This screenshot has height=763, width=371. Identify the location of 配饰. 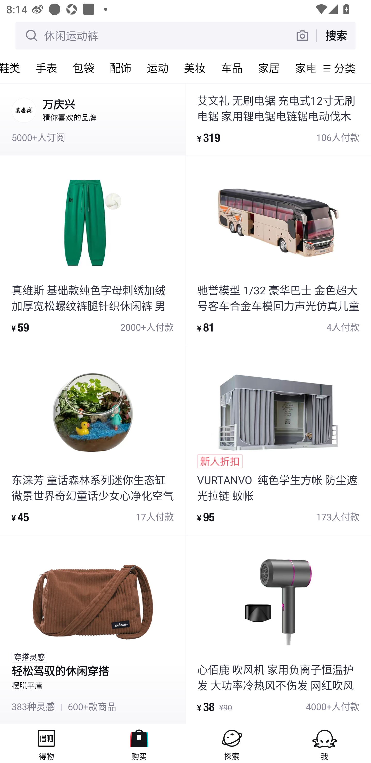
(121, 68).